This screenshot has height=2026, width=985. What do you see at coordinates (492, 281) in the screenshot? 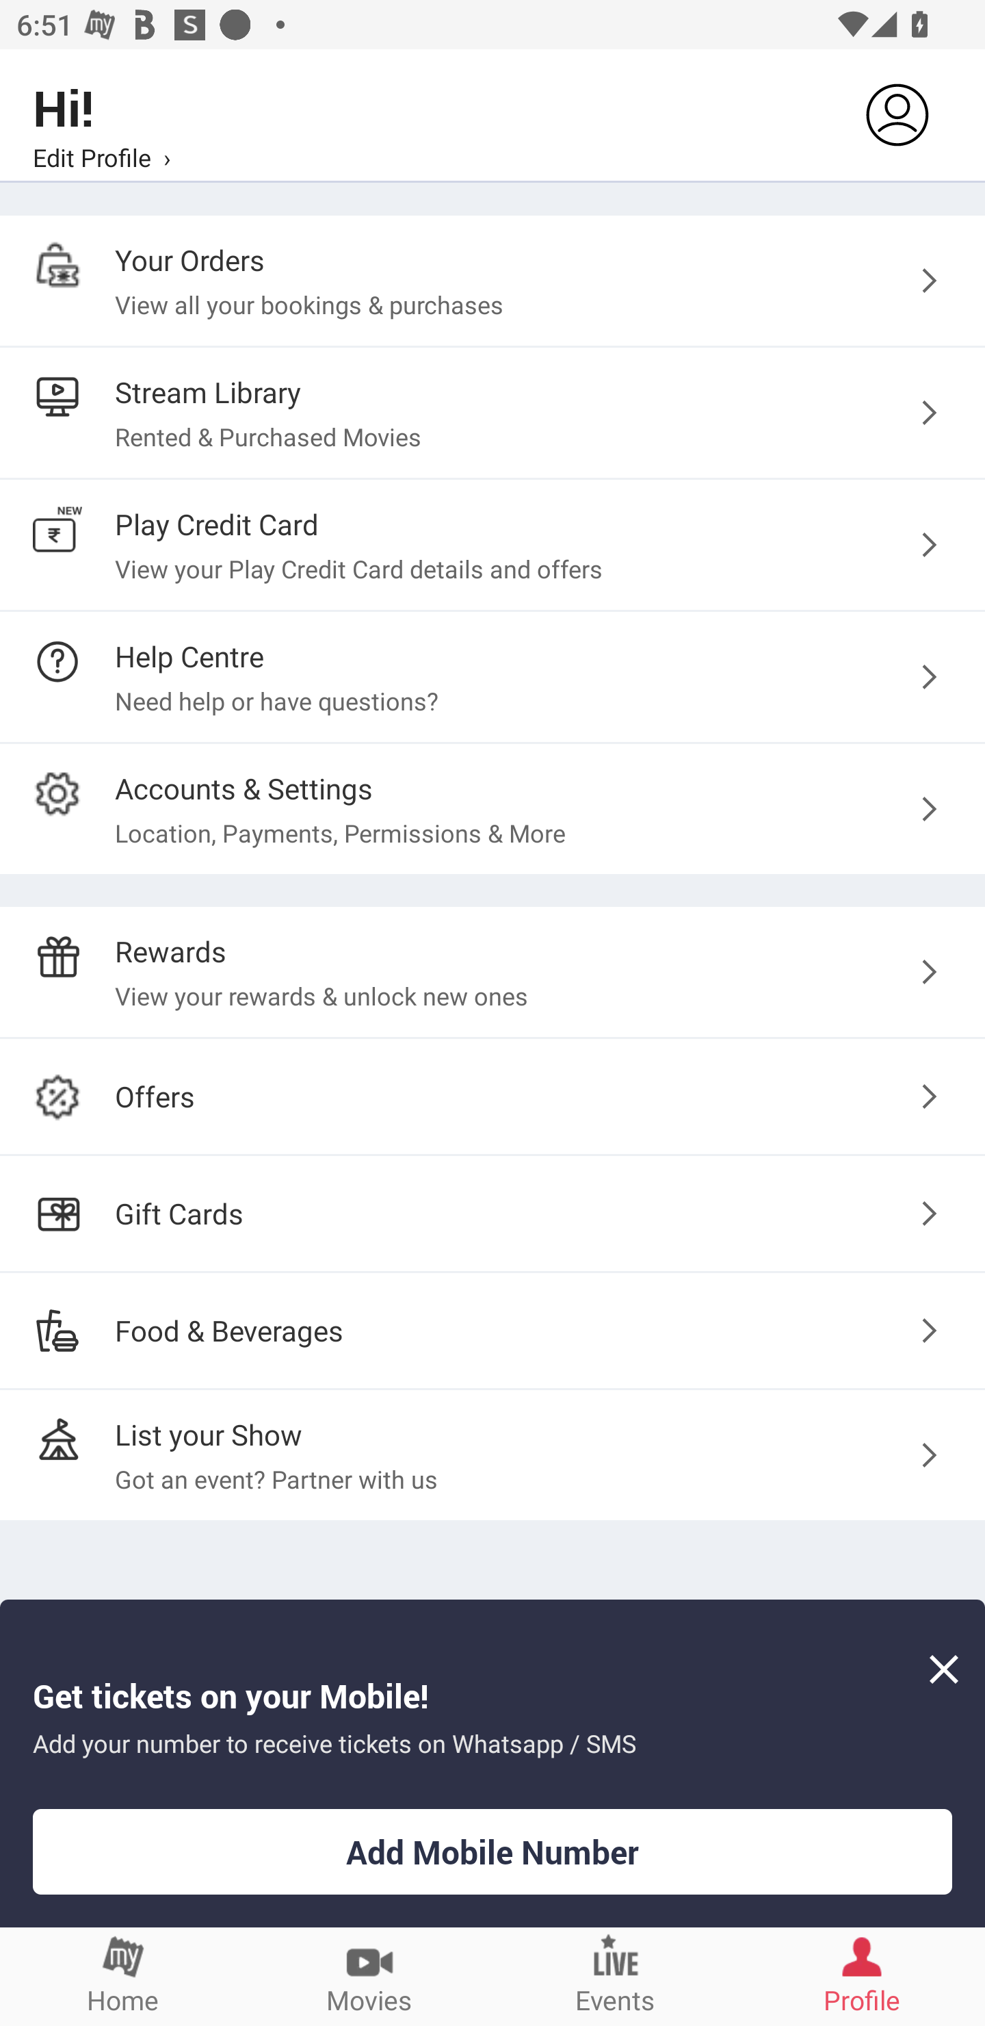
I see `Your Orders View all your bookings & purchases` at bounding box center [492, 281].